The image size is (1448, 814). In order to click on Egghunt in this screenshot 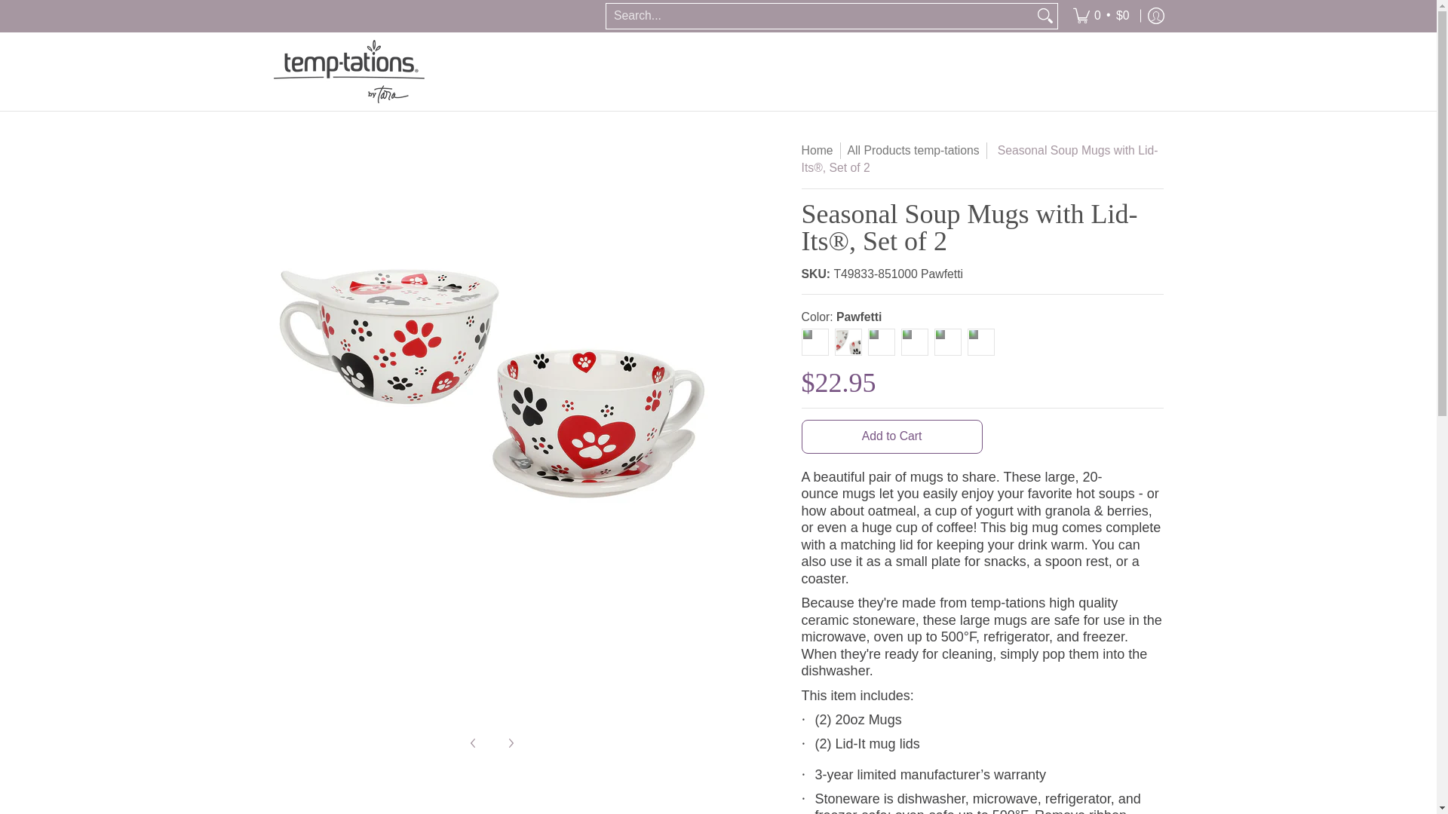, I will do `click(881, 342)`.